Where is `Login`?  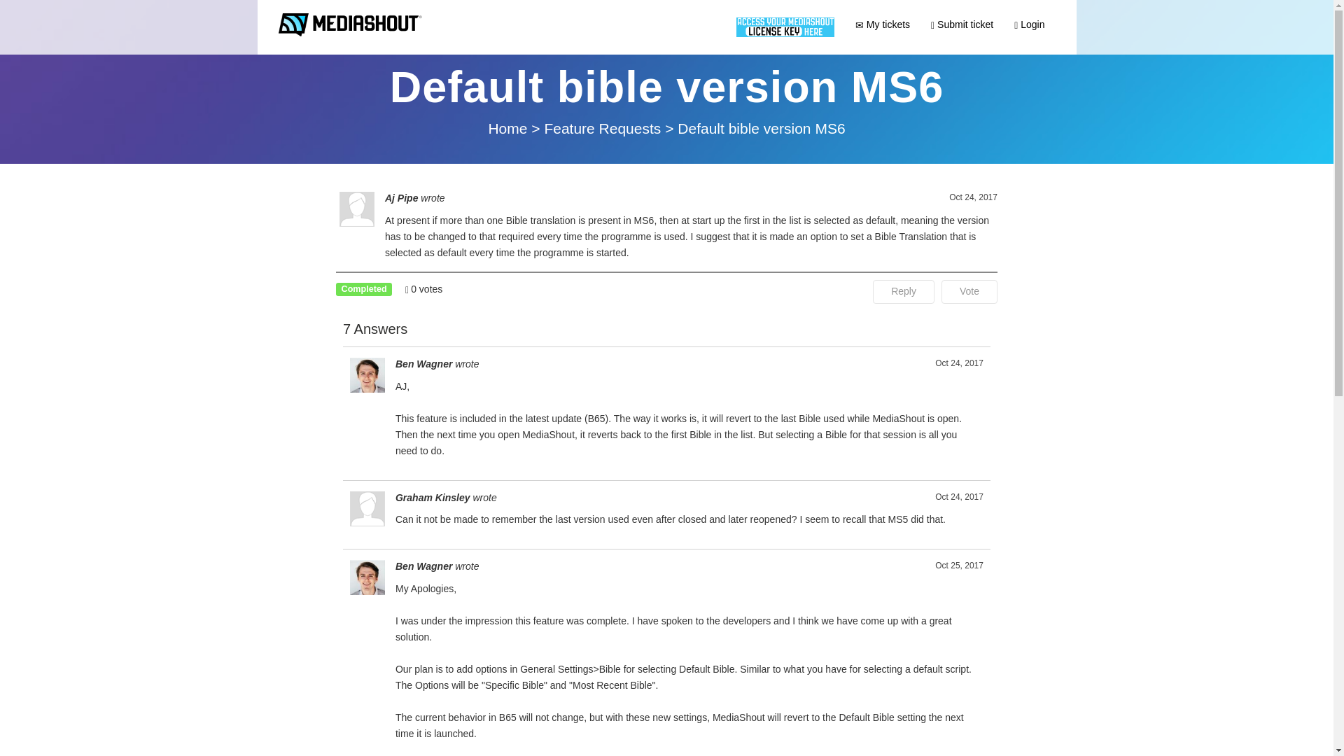
Login is located at coordinates (1029, 24).